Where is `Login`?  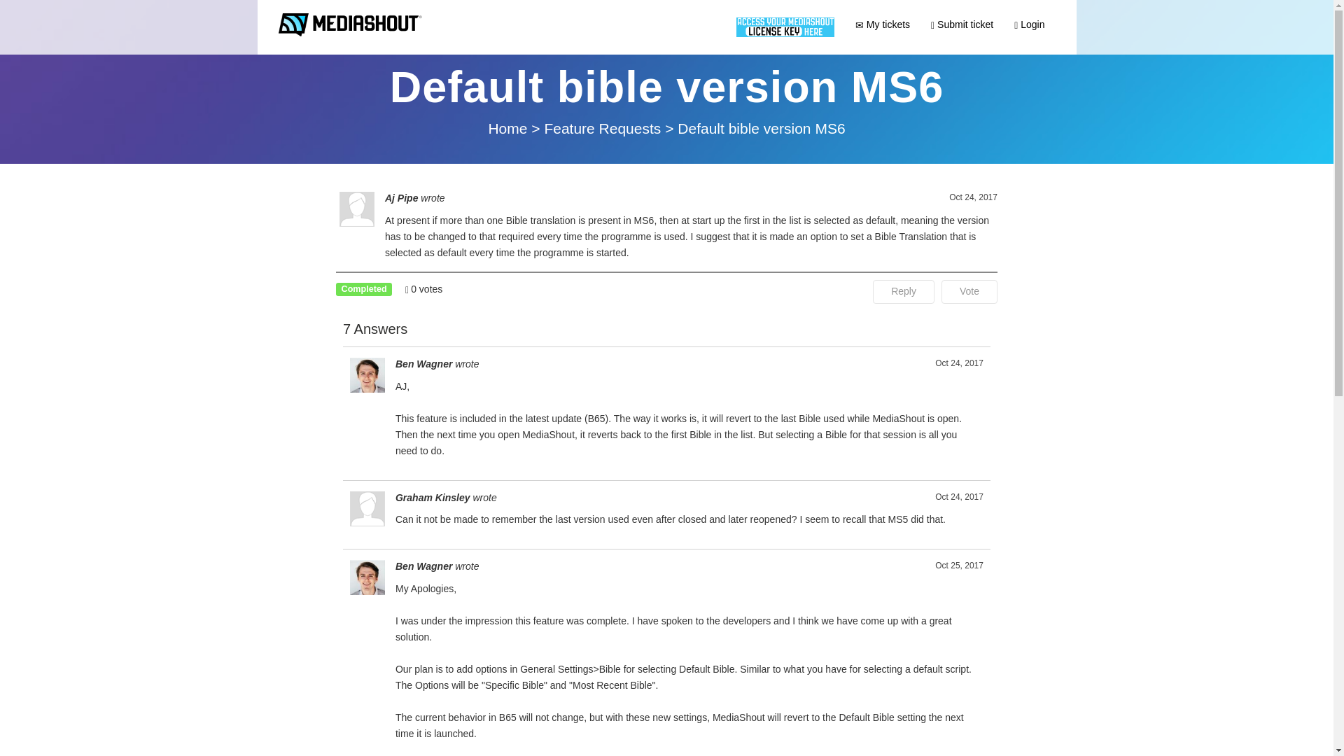
Login is located at coordinates (1029, 24).